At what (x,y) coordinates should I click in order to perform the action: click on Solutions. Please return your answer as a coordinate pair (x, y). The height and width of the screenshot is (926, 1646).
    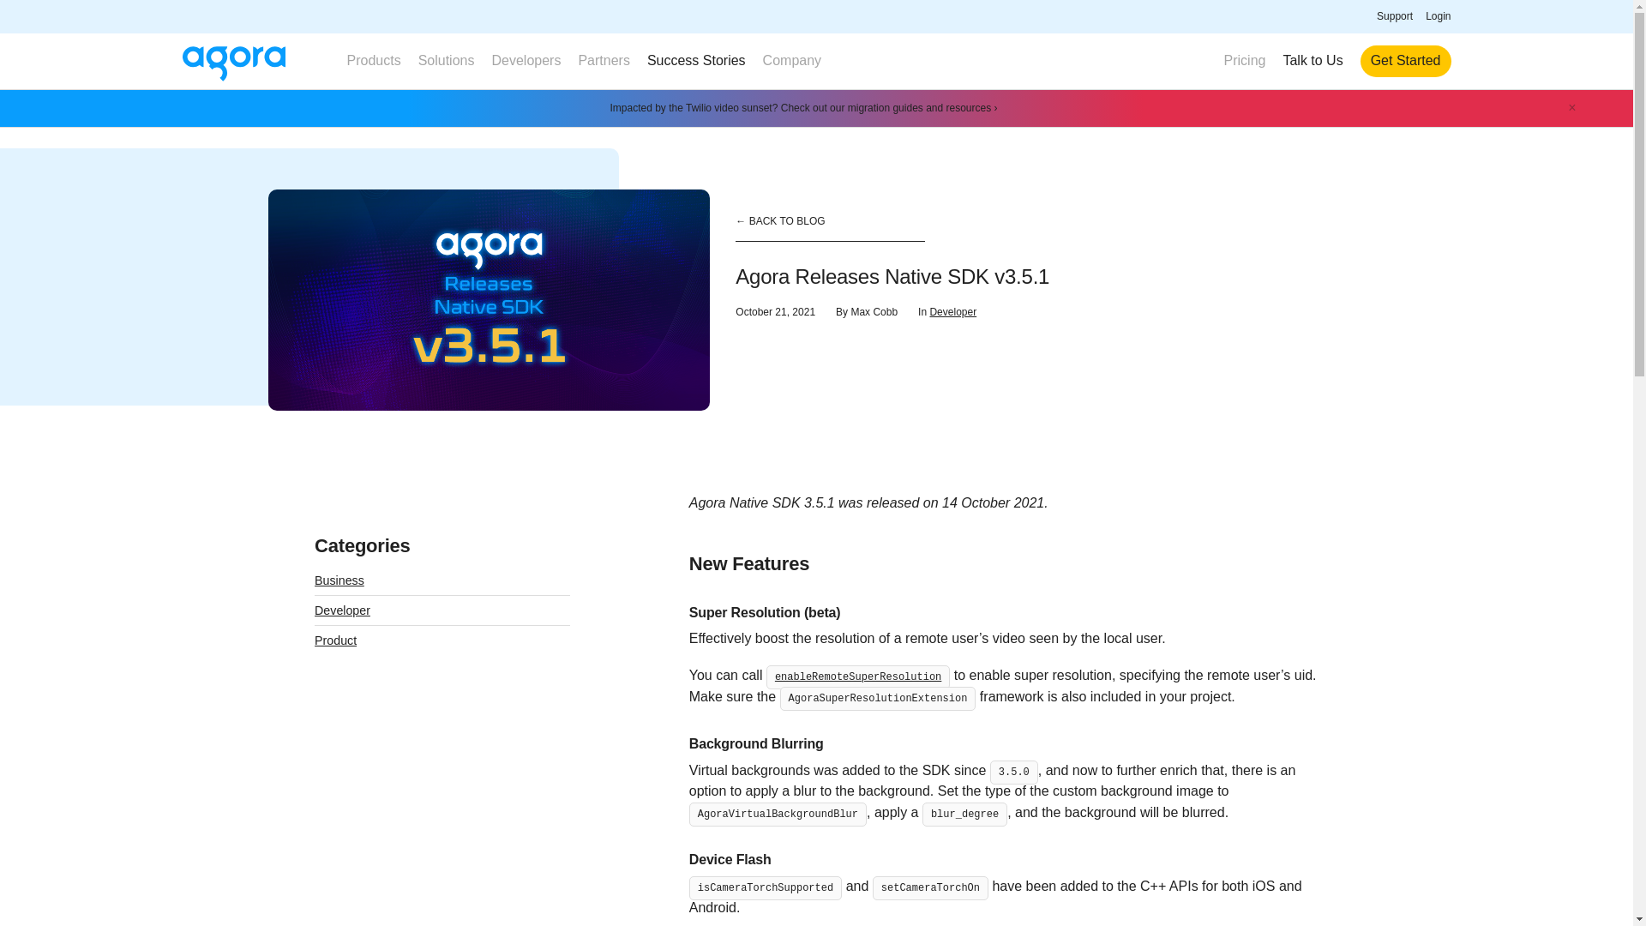
    Looking at the image, I should click on (446, 60).